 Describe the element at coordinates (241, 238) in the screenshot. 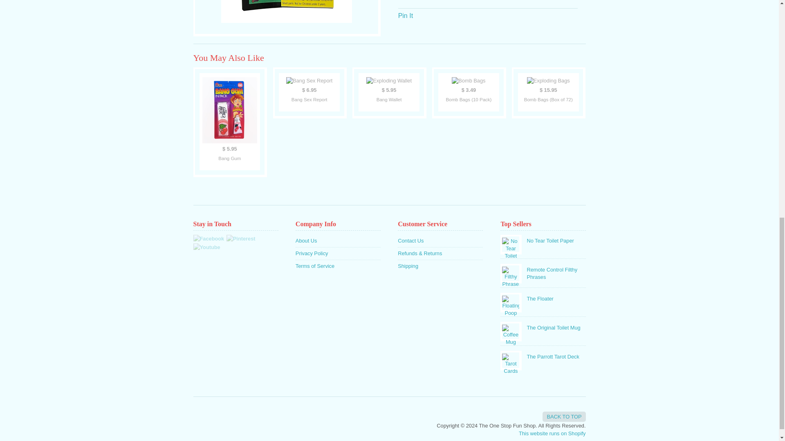

I see `Pinterest` at that location.